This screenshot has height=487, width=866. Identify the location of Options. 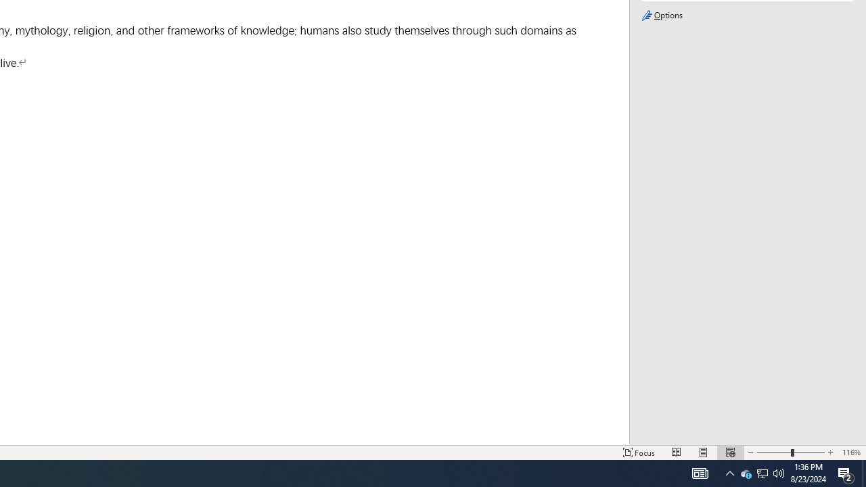
(747, 16).